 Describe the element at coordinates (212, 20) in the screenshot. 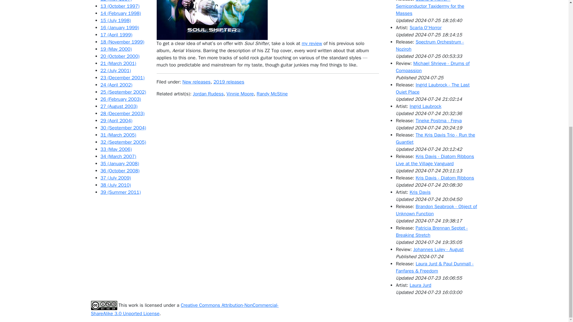

I see `Soul Shifter Cover art` at that location.